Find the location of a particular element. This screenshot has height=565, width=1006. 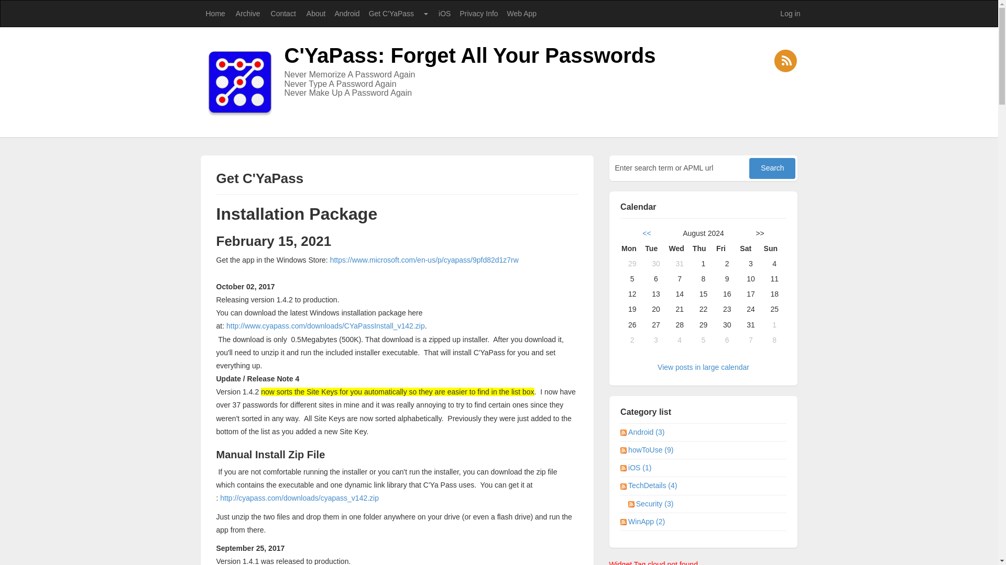

C'YaPass: Forget All Your Passwords is located at coordinates (469, 55).